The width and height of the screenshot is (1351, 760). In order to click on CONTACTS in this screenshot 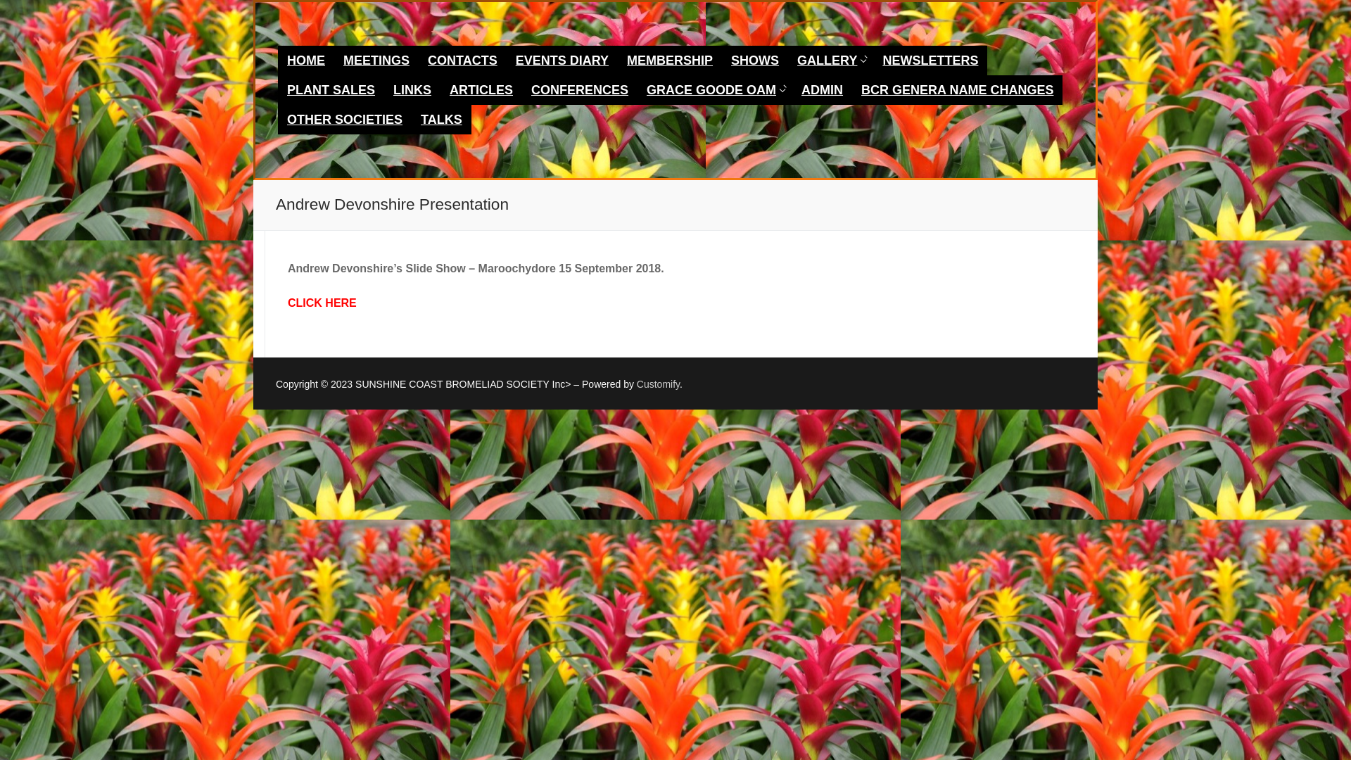, I will do `click(463, 61)`.